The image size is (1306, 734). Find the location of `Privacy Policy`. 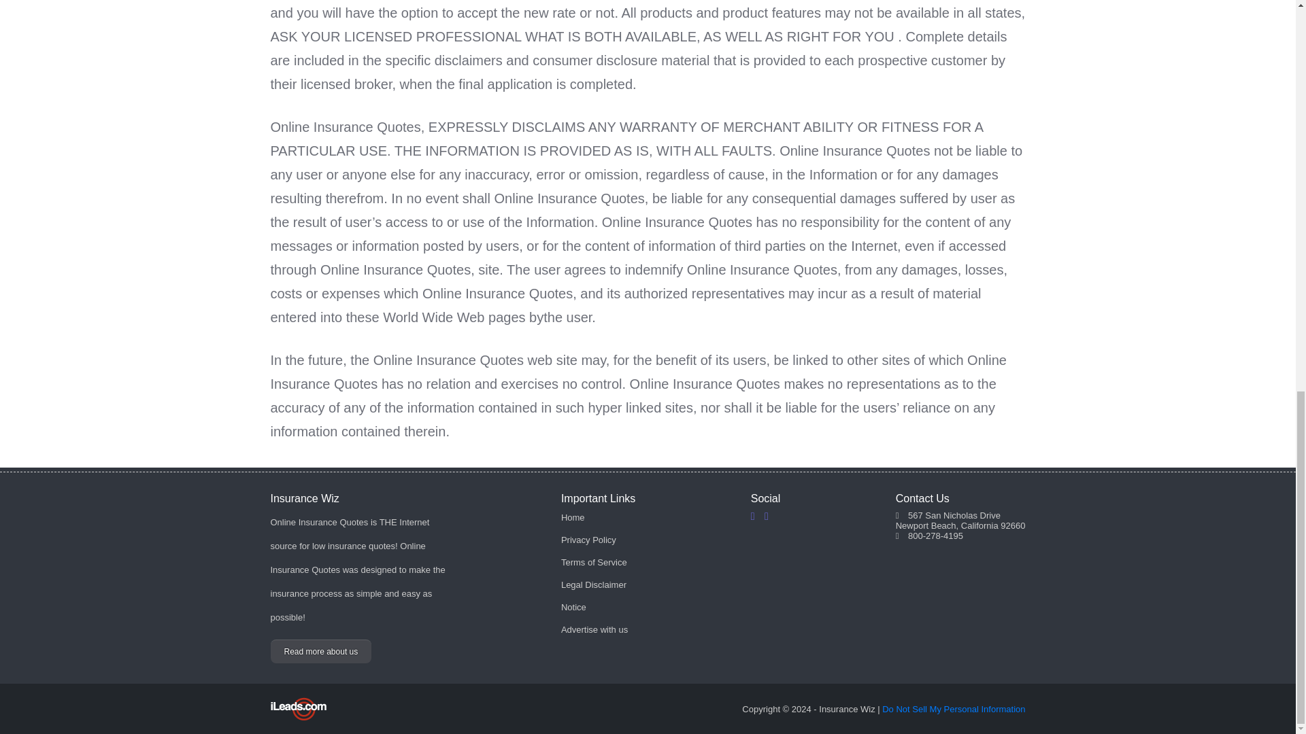

Privacy Policy is located at coordinates (589, 540).